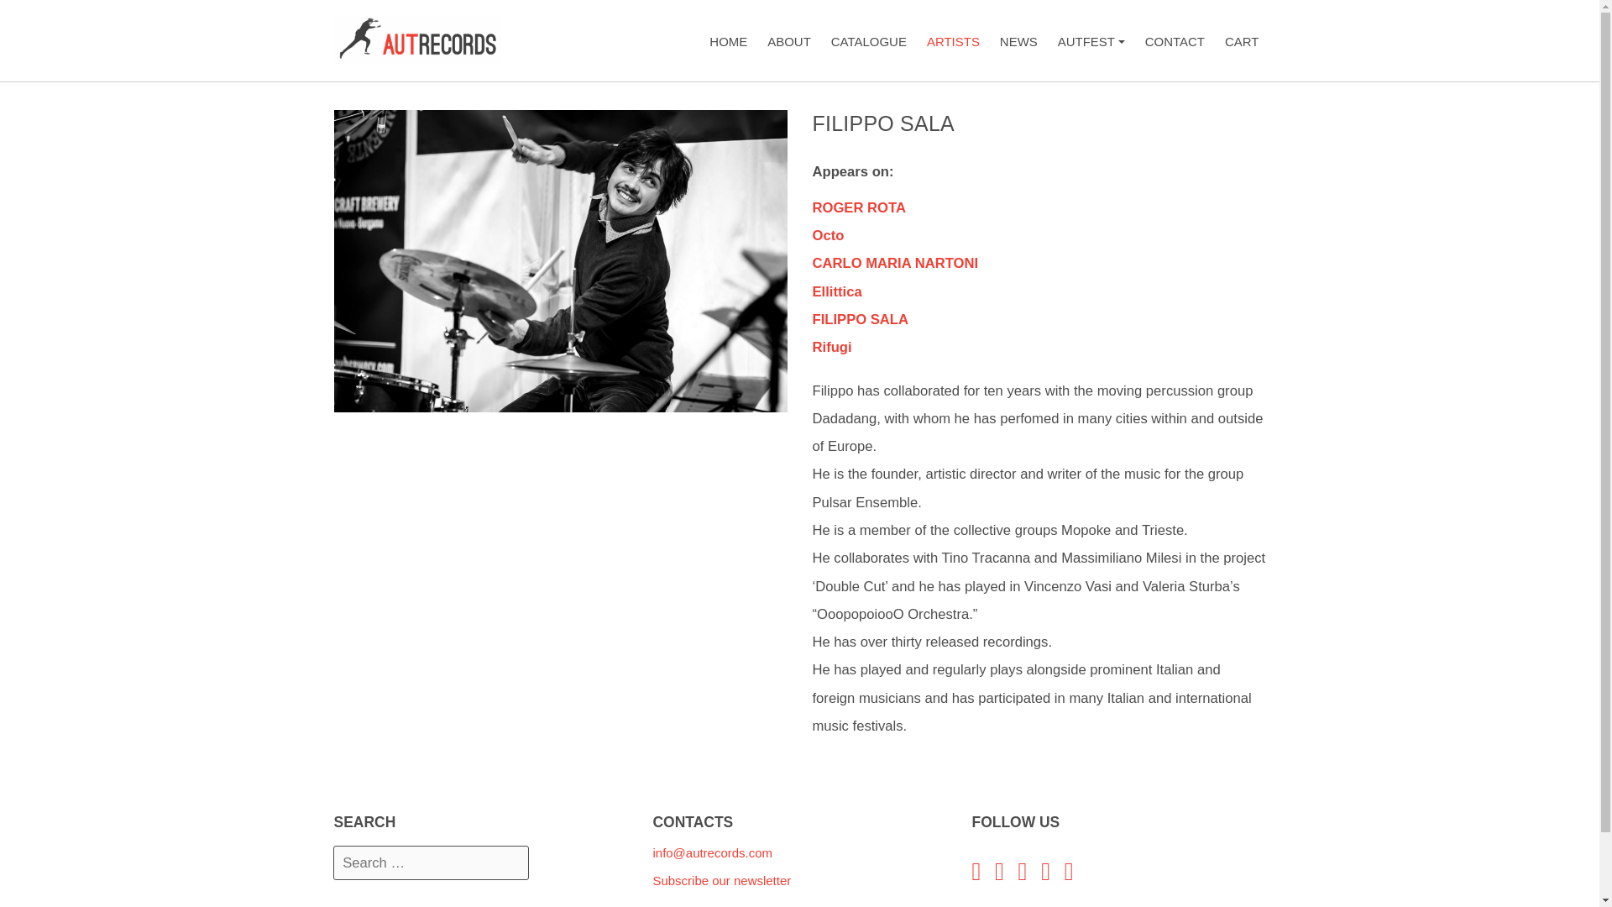 The image size is (1612, 907). Describe the element at coordinates (859, 222) in the screenshot. I see `CATALOGUE` at that location.